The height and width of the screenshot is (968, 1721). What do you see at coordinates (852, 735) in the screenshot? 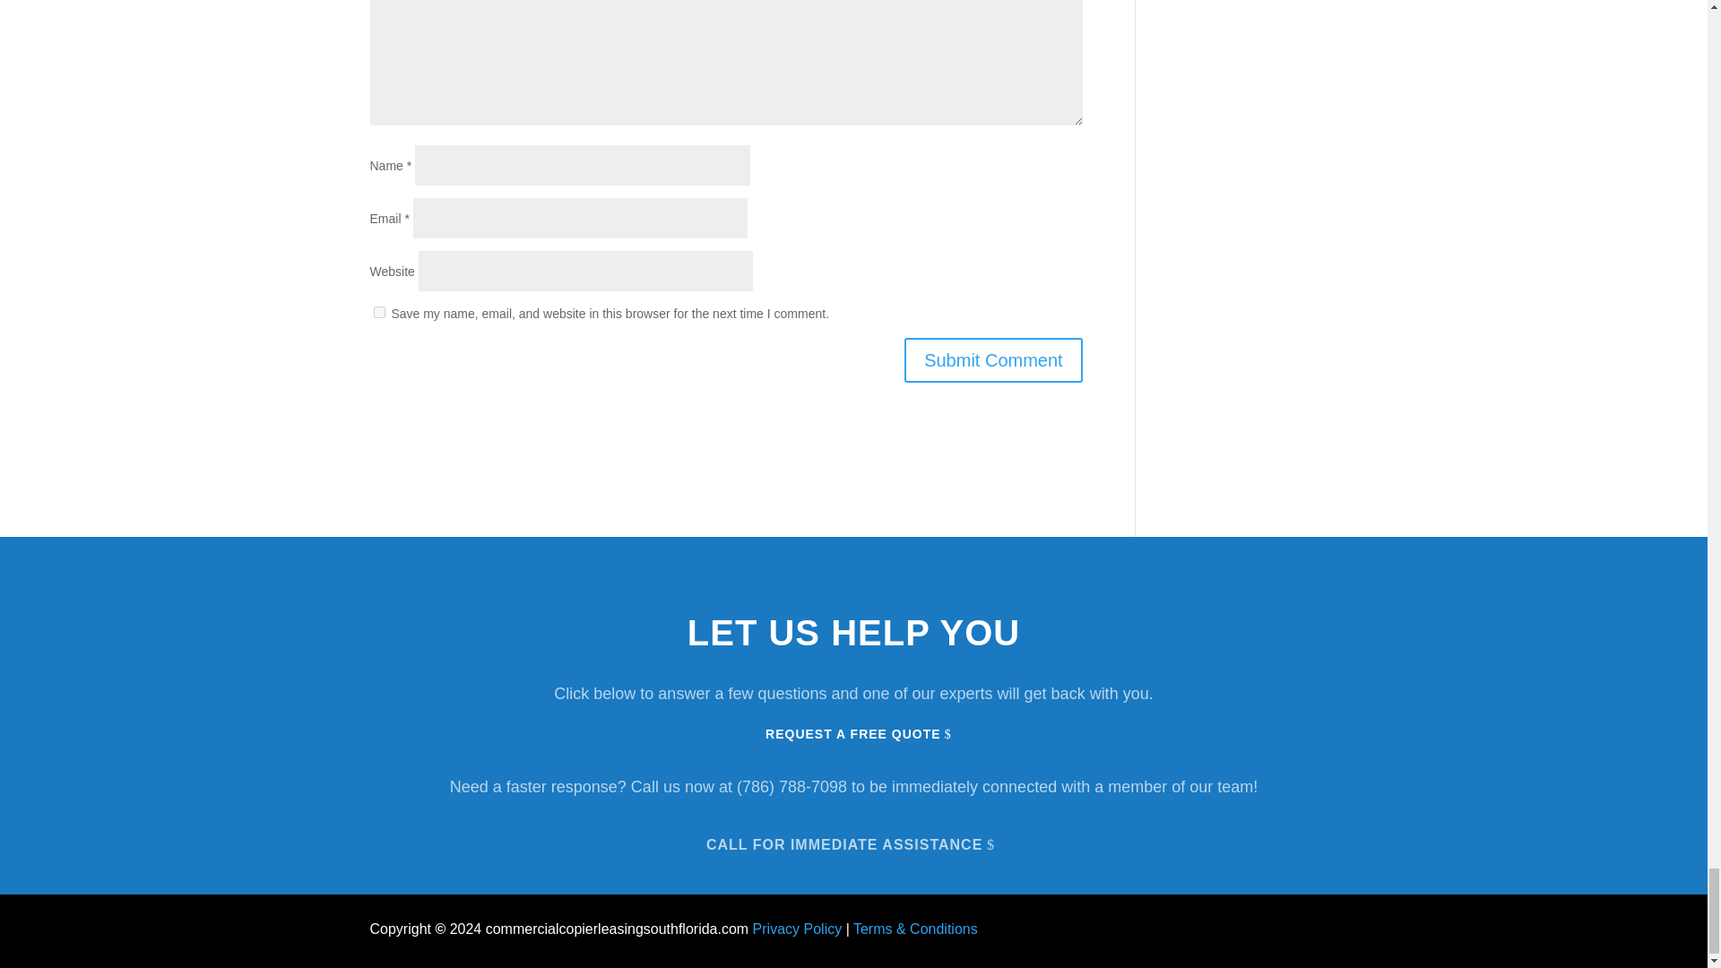
I see `REQUEST A FREE QUOTE` at bounding box center [852, 735].